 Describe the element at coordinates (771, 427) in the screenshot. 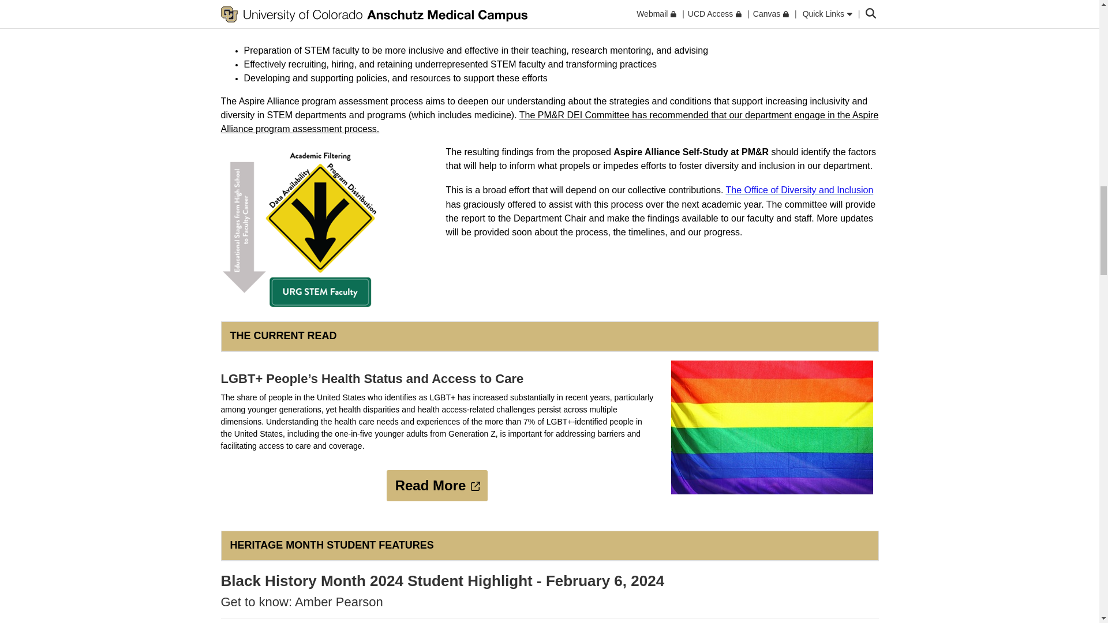

I see `Res600 Rainbow Flag` at that location.